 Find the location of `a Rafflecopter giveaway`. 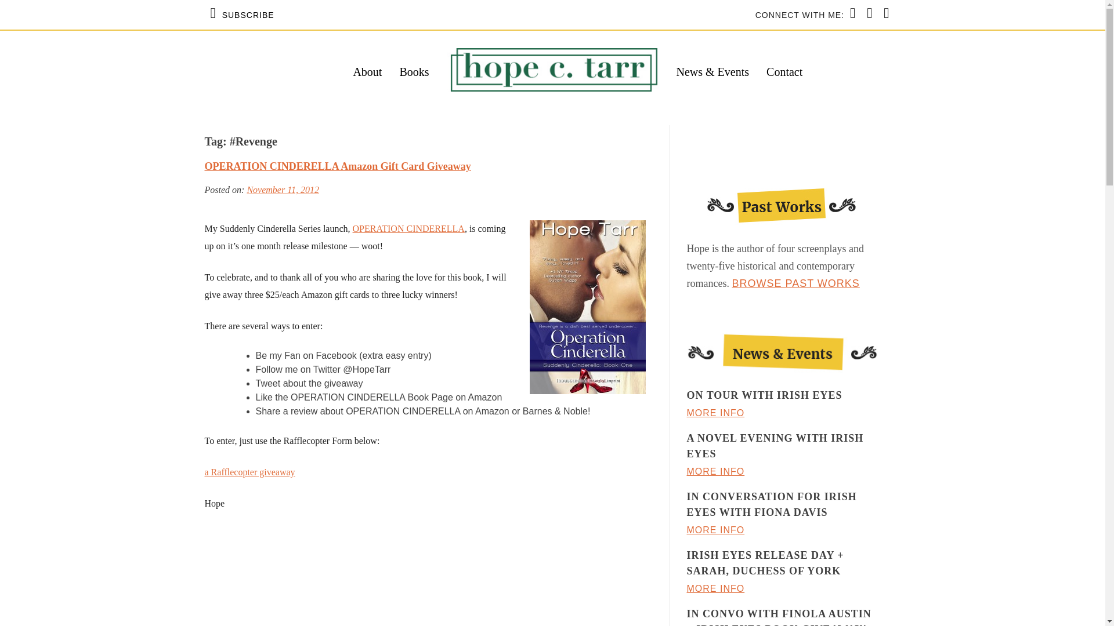

a Rafflecopter giveaway is located at coordinates (249, 472).